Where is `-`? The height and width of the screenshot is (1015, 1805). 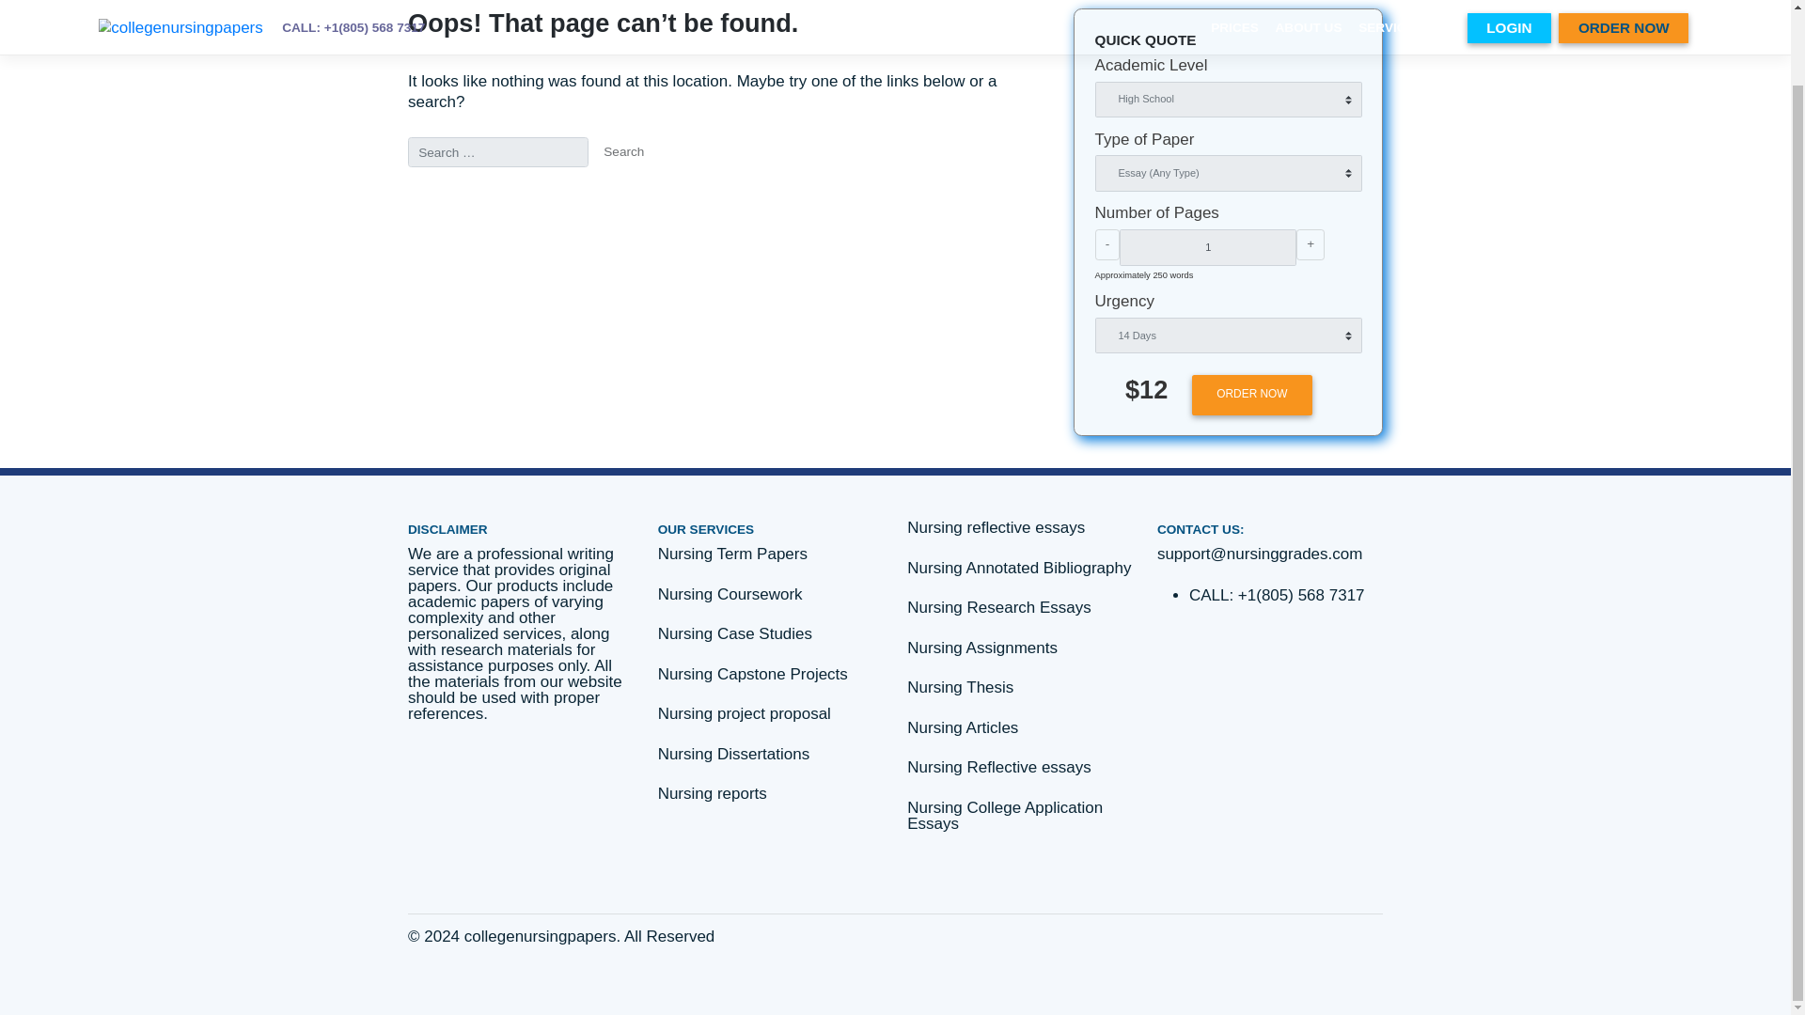 - is located at coordinates (1303, 302).